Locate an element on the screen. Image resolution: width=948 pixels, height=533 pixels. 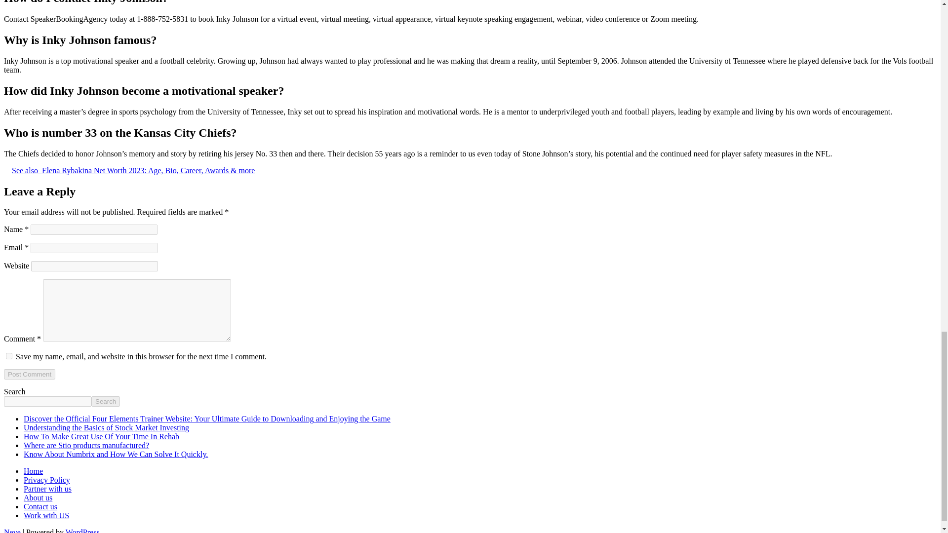
Privacy Policy is located at coordinates (47, 480).